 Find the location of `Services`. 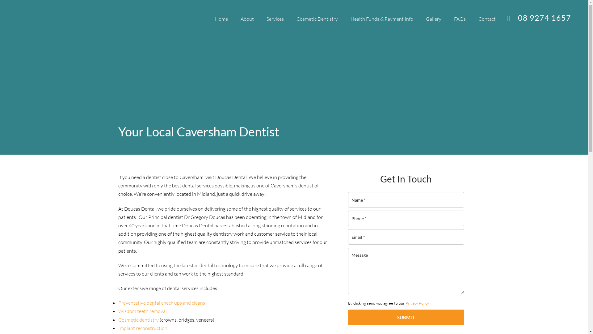

Services is located at coordinates (275, 19).